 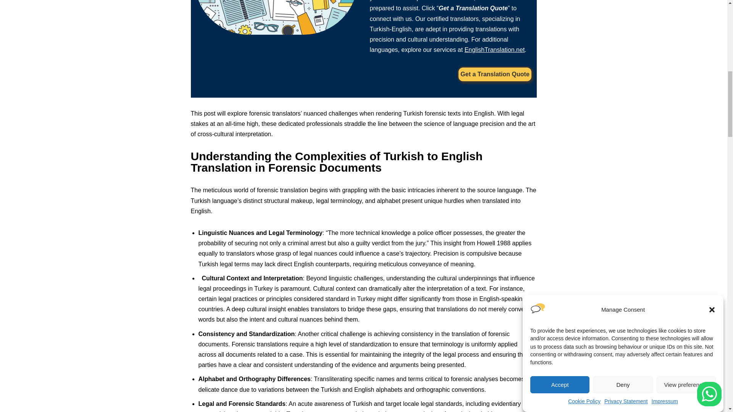 I want to click on Impressum, so click(x=665, y=27).